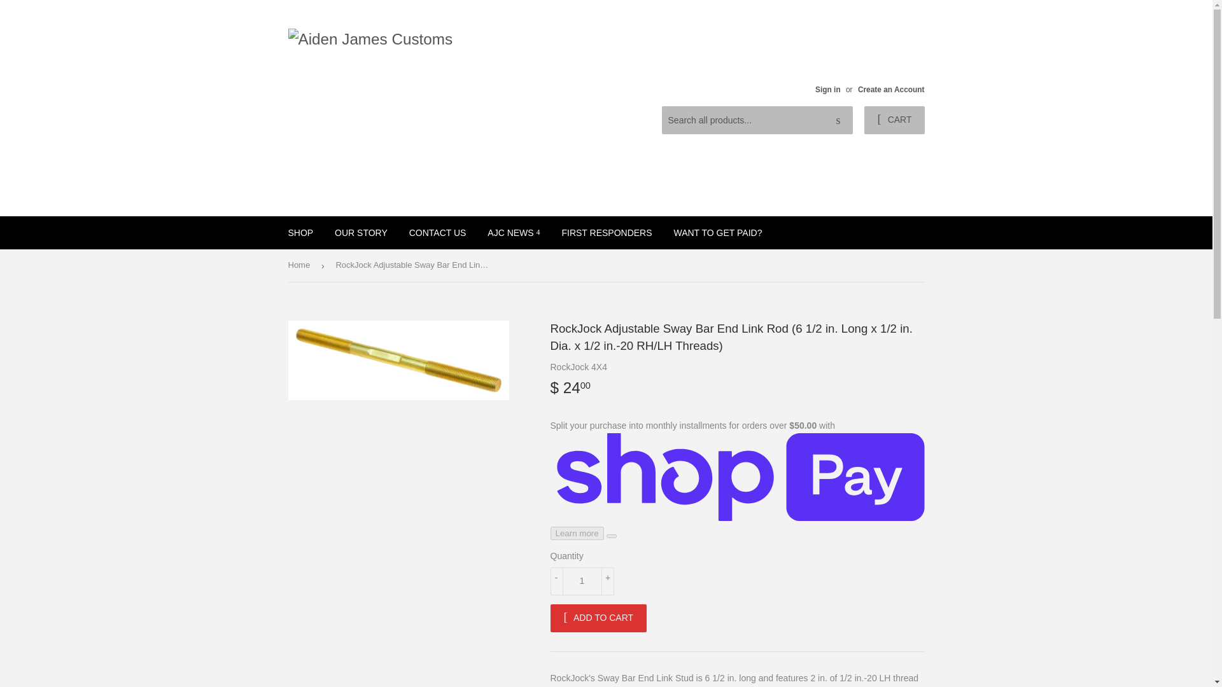 The height and width of the screenshot is (687, 1222). I want to click on Search, so click(838, 120).